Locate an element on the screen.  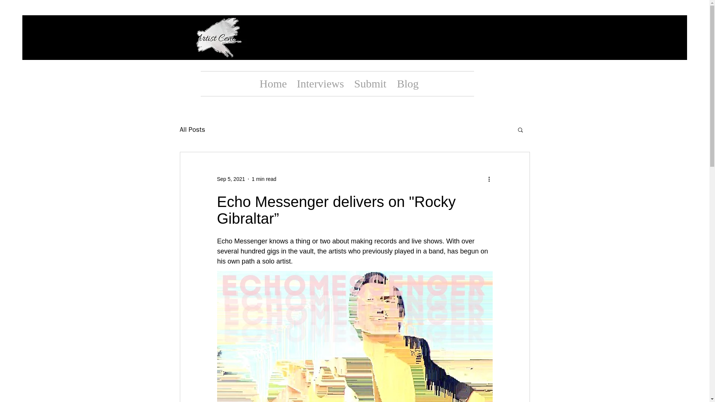
Blog is located at coordinates (406, 84).